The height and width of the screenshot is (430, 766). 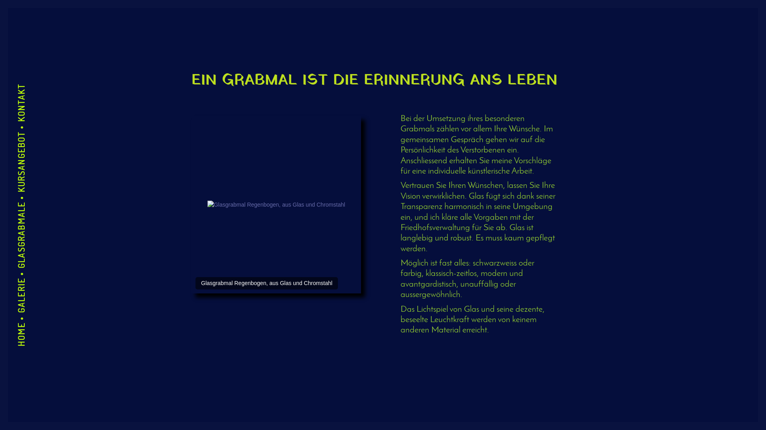 What do you see at coordinates (46, 137) in the screenshot?
I see `KURSANGEBOT` at bounding box center [46, 137].